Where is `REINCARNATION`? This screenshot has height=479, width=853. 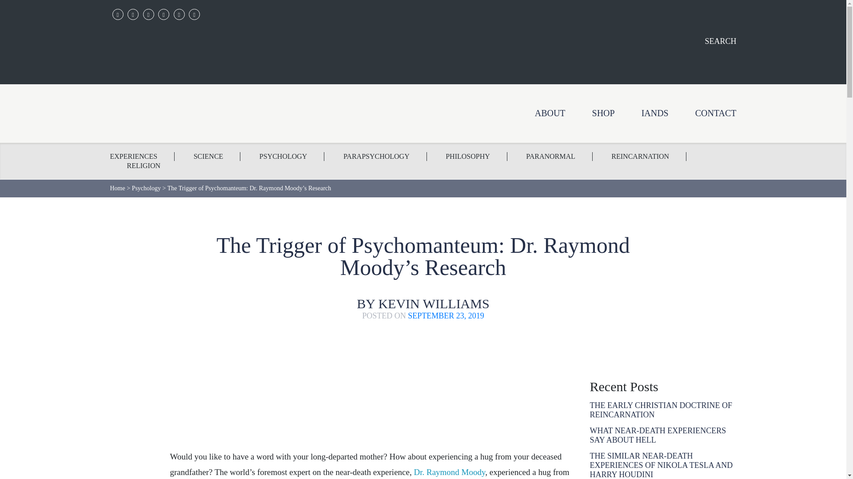 REINCARNATION is located at coordinates (641, 156).